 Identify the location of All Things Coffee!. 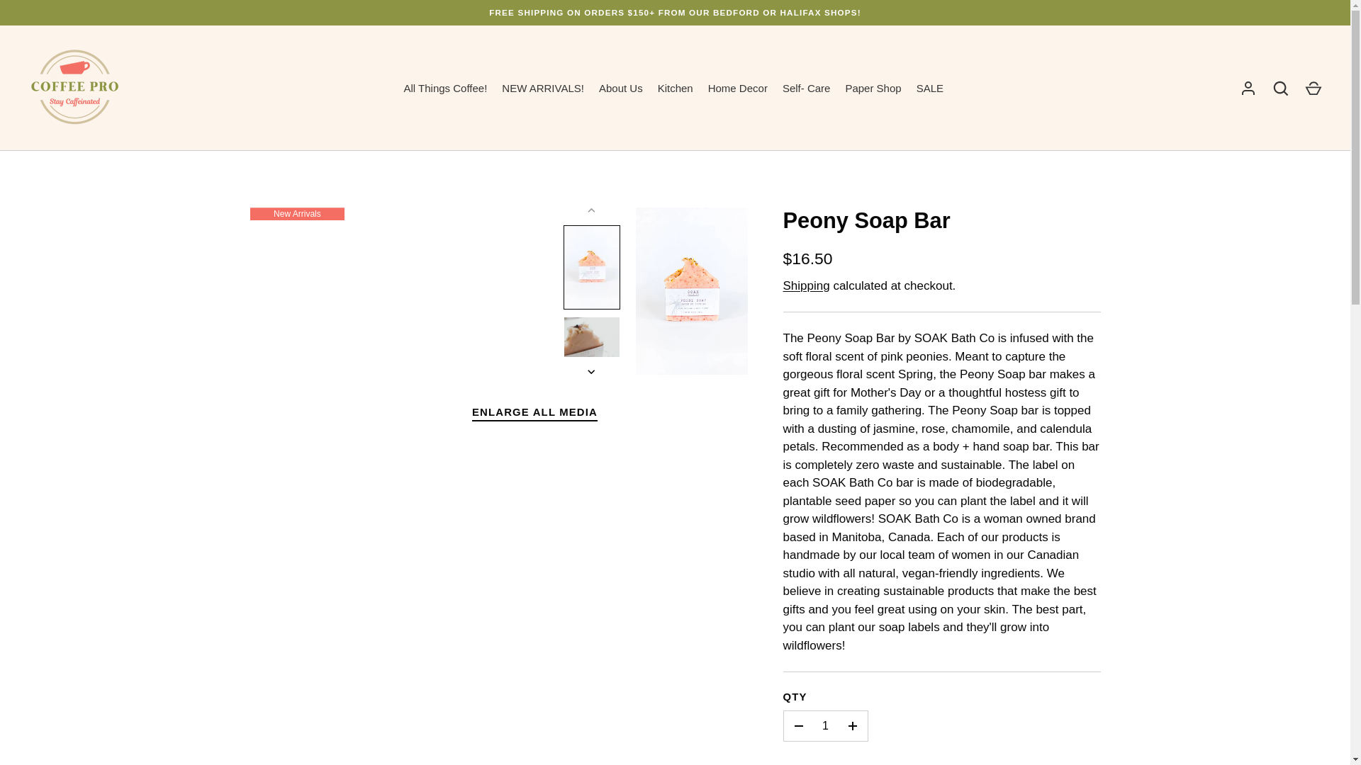
(445, 89).